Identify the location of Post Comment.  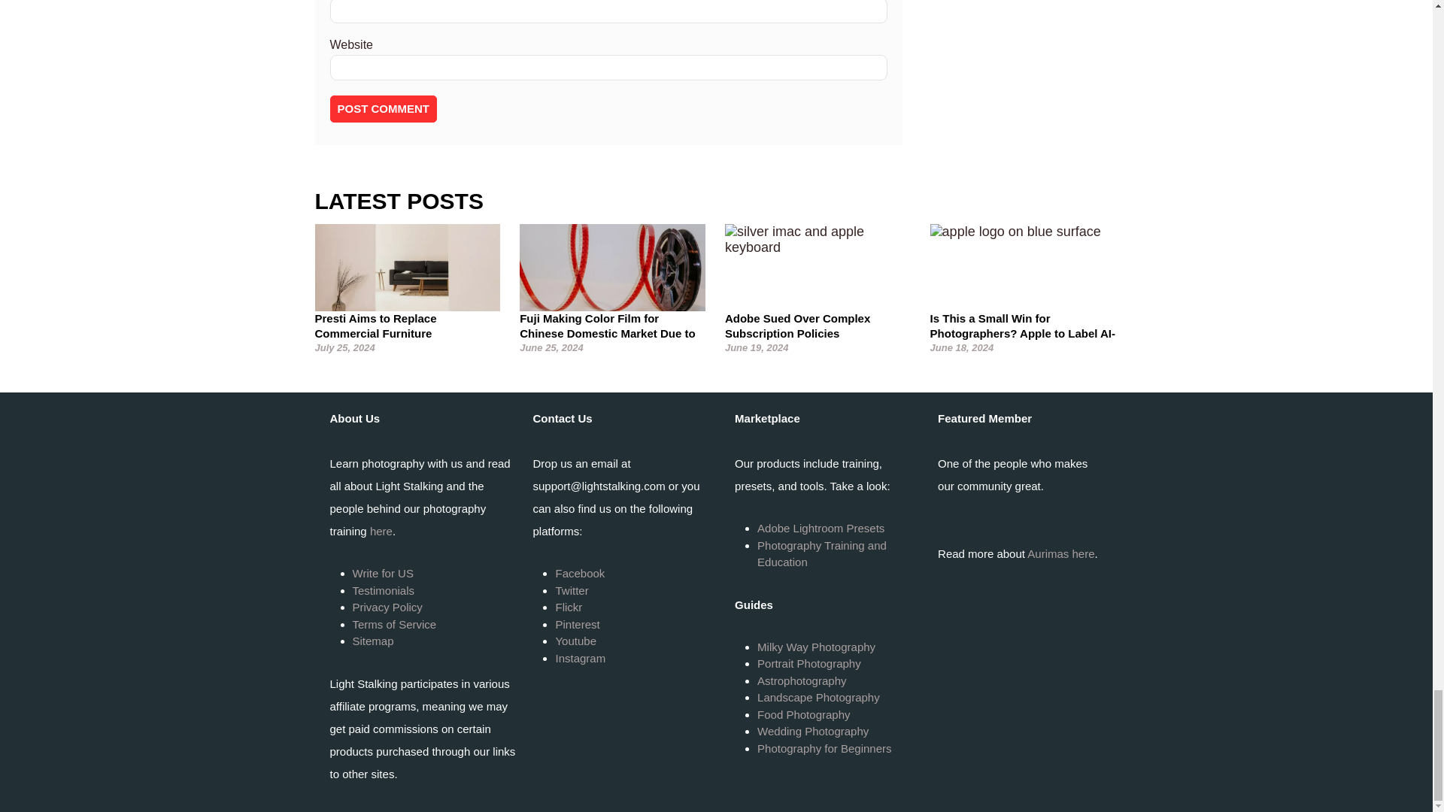
(383, 109).